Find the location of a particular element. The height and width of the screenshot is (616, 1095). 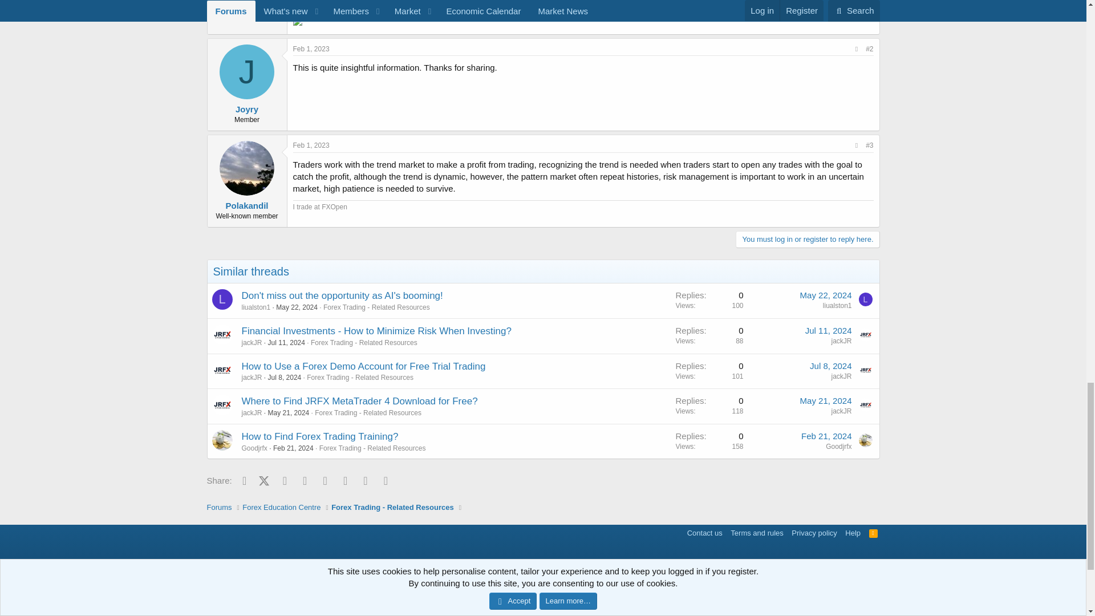

Feb 1, 2023 at 9:48 PM is located at coordinates (311, 145).